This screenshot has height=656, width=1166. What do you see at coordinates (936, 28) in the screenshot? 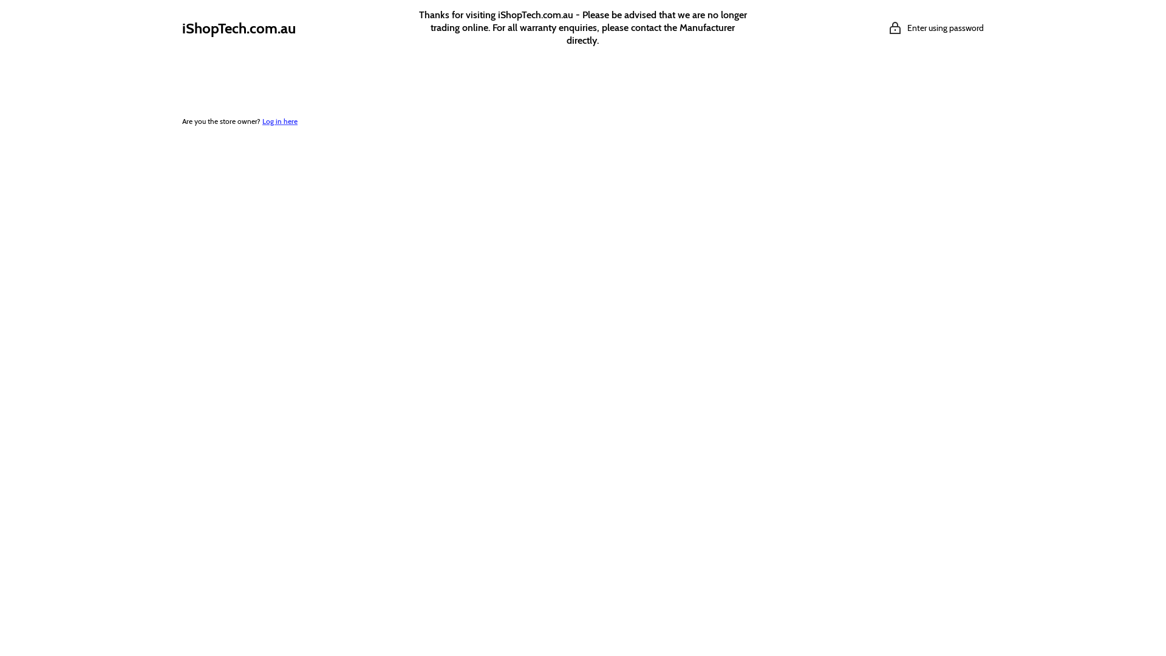
I see `Enter using password` at bounding box center [936, 28].